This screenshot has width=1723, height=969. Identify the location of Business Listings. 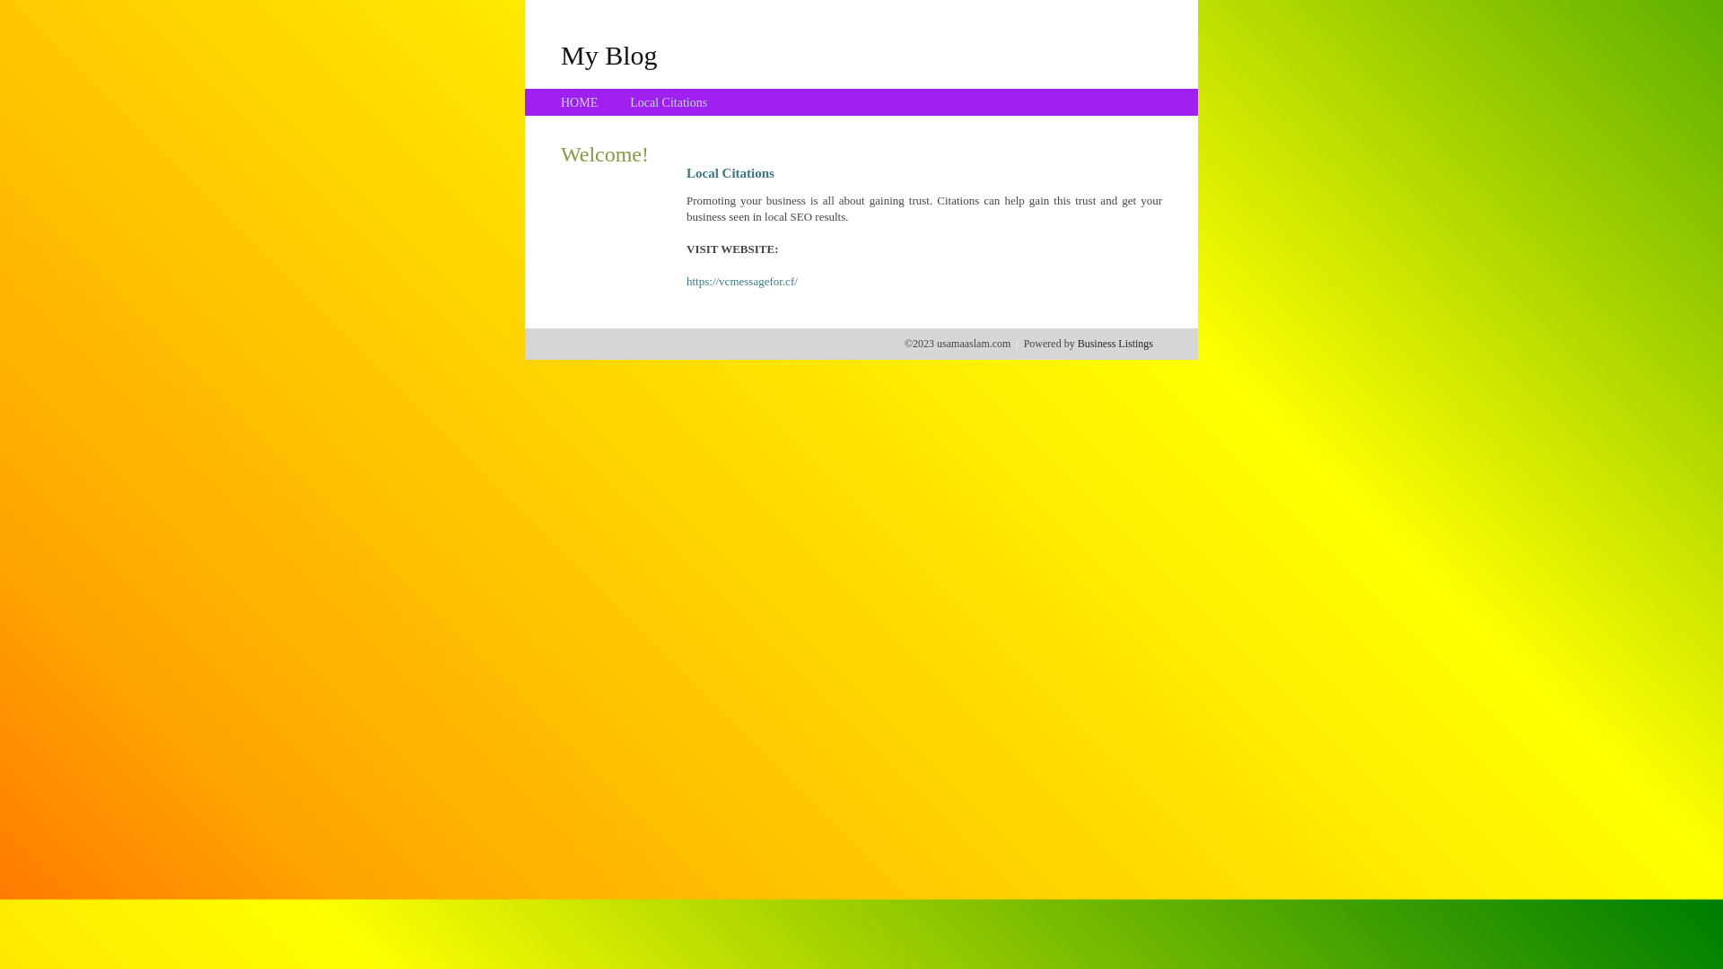
(1115, 344).